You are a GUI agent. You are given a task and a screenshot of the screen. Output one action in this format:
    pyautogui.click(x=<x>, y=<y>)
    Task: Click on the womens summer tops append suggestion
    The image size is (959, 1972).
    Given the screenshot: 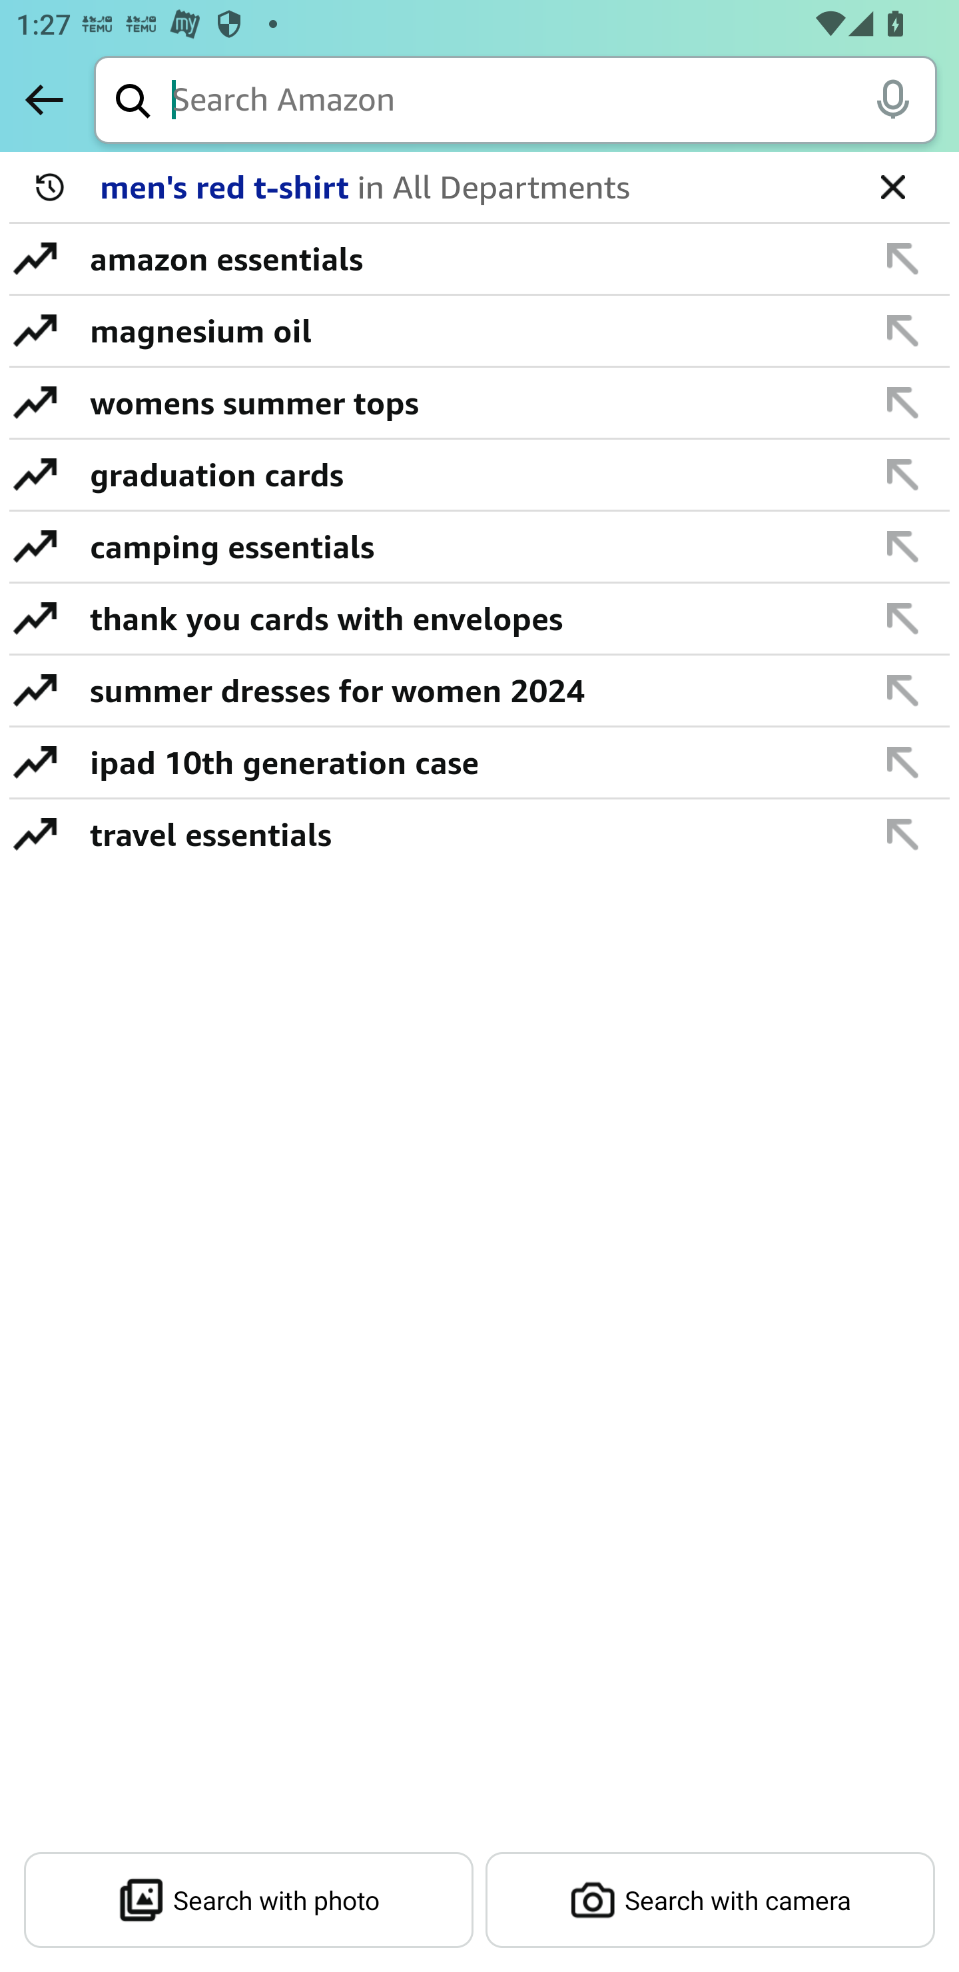 What is the action you would take?
    pyautogui.click(x=479, y=403)
    